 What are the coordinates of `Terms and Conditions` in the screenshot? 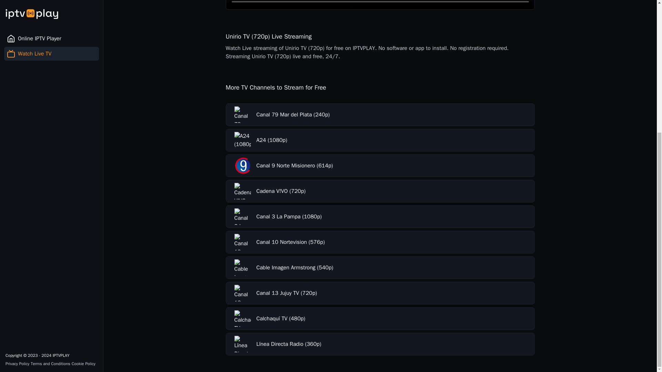 It's located at (50, 161).